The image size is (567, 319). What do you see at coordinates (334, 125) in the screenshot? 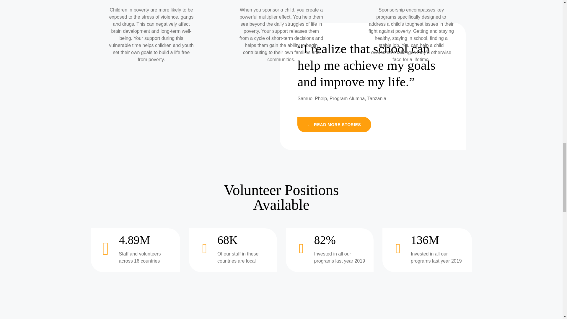
I see `READ MORE STORIES` at bounding box center [334, 125].